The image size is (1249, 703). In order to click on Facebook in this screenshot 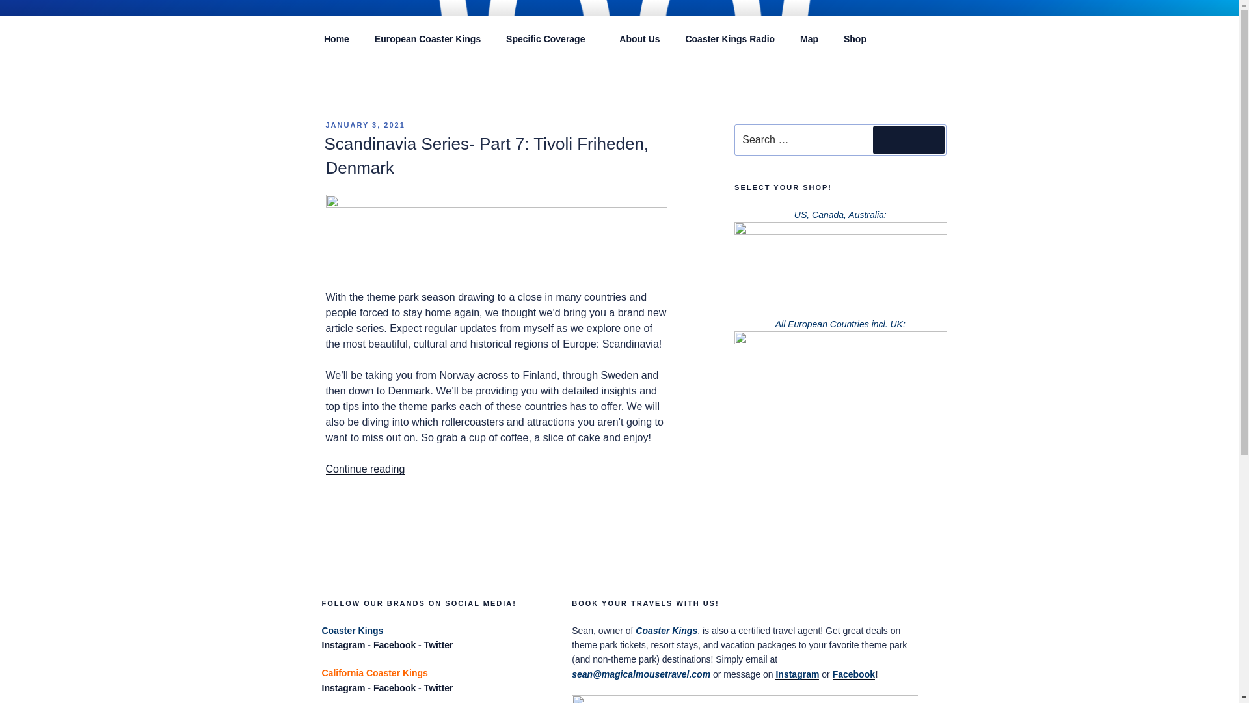, I will do `click(853, 674)`.